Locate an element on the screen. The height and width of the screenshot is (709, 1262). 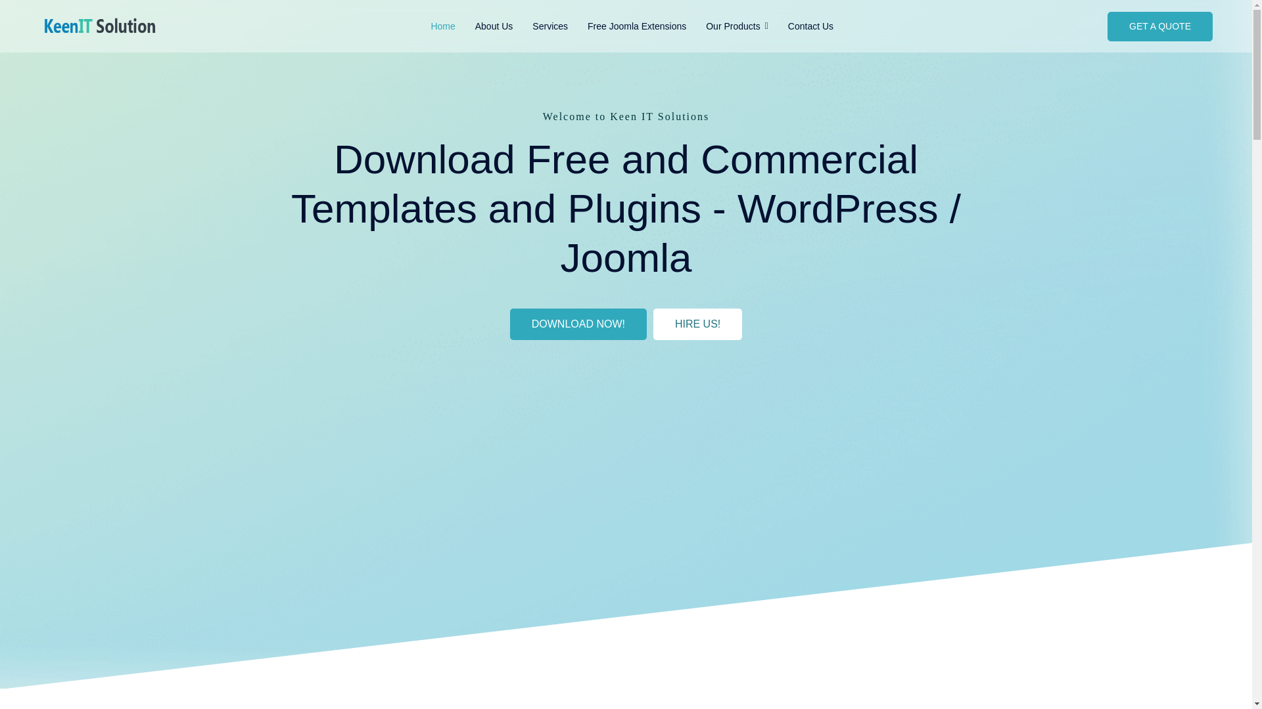
Free Joomla Extensions is located at coordinates (637, 26).